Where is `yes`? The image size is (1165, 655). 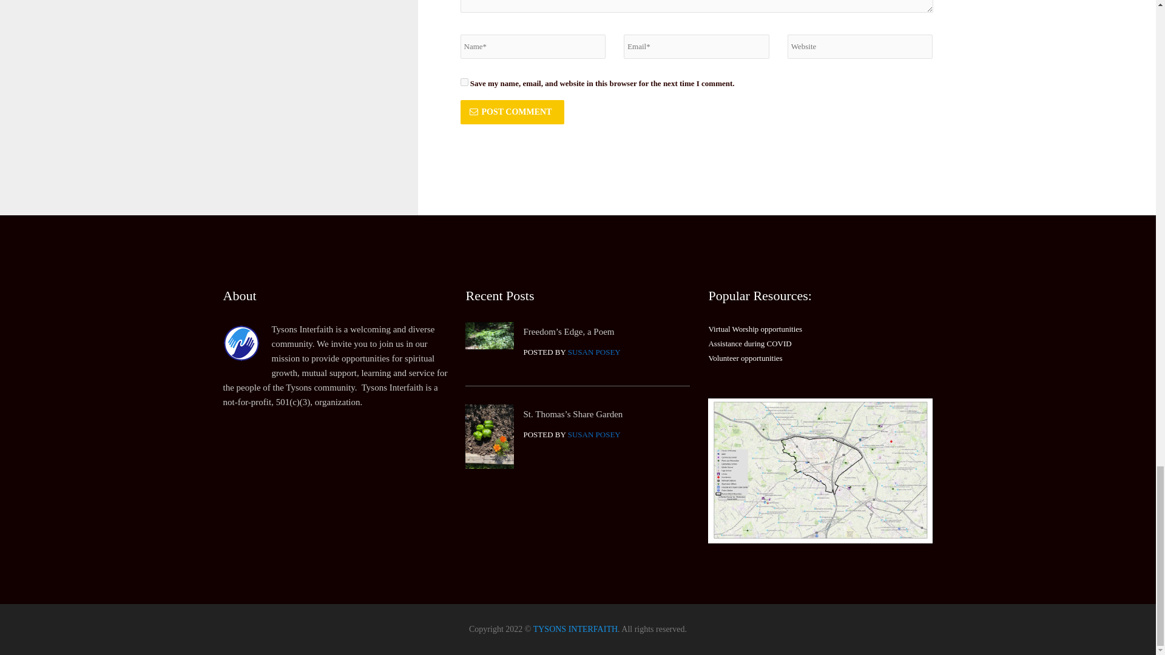 yes is located at coordinates (464, 81).